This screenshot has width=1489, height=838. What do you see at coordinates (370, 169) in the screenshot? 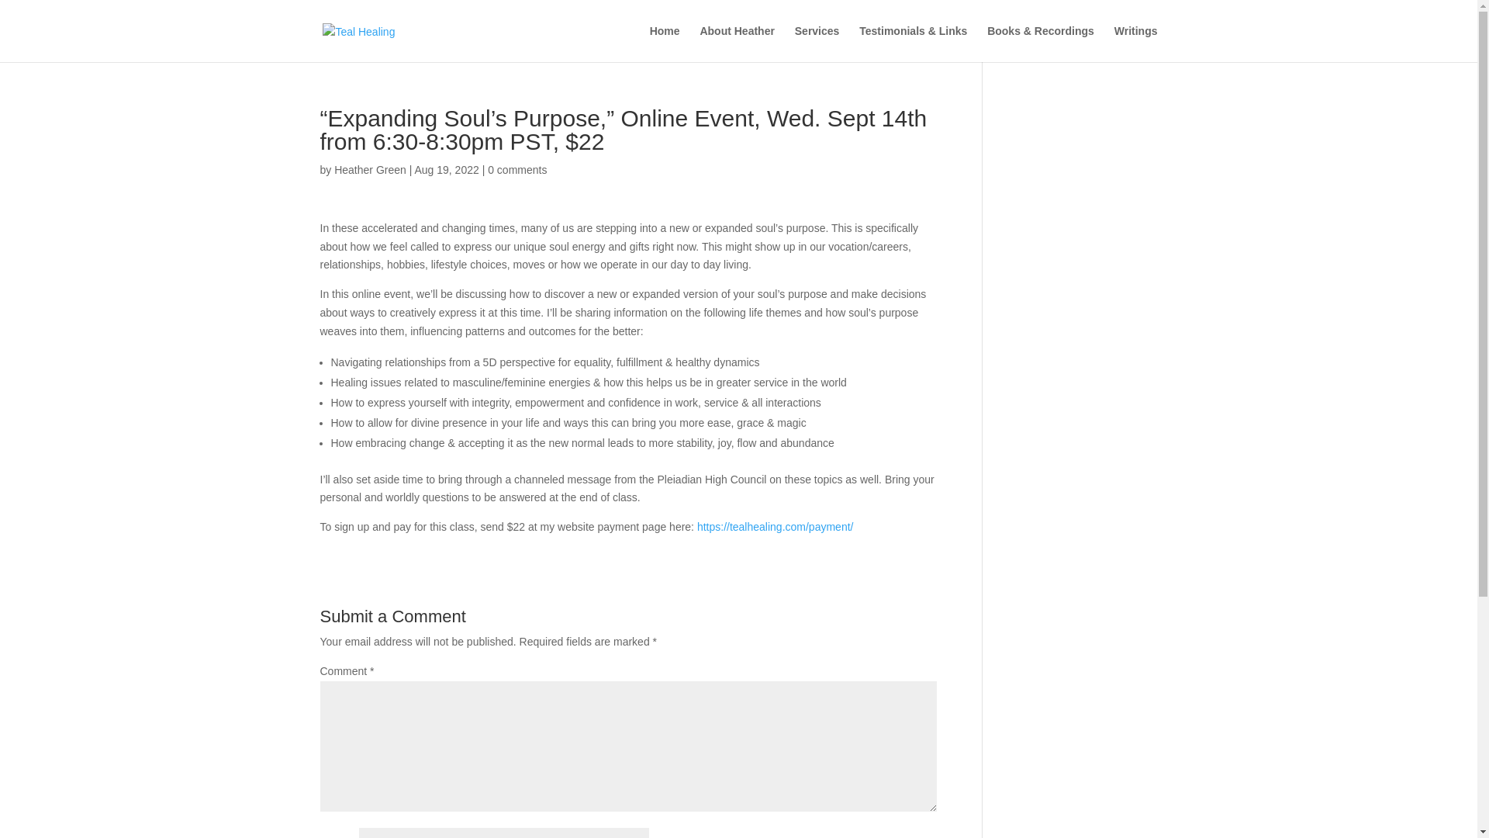
I see `Heather Green` at bounding box center [370, 169].